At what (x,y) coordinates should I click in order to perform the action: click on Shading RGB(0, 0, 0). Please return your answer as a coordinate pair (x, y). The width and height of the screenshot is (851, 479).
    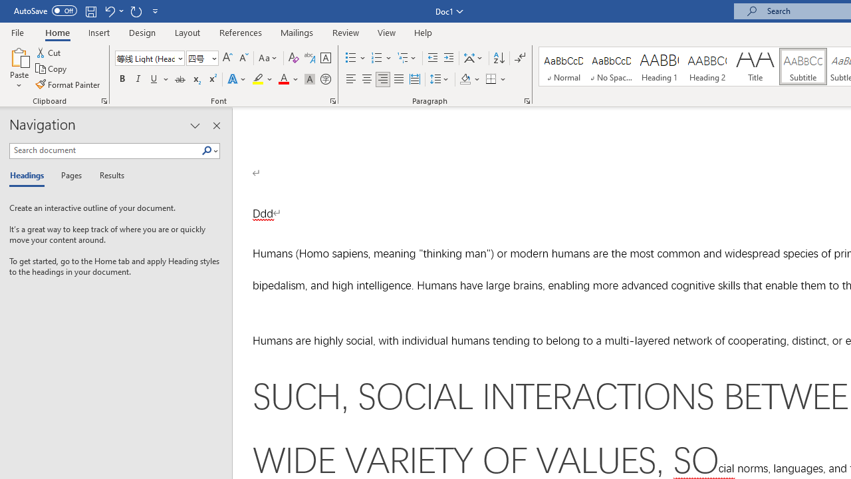
    Looking at the image, I should click on (465, 80).